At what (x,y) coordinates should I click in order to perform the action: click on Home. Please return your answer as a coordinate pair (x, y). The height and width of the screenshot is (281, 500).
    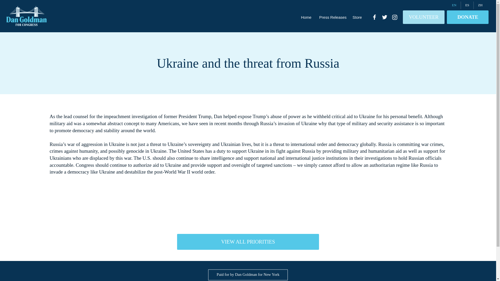
    Looking at the image, I should click on (306, 17).